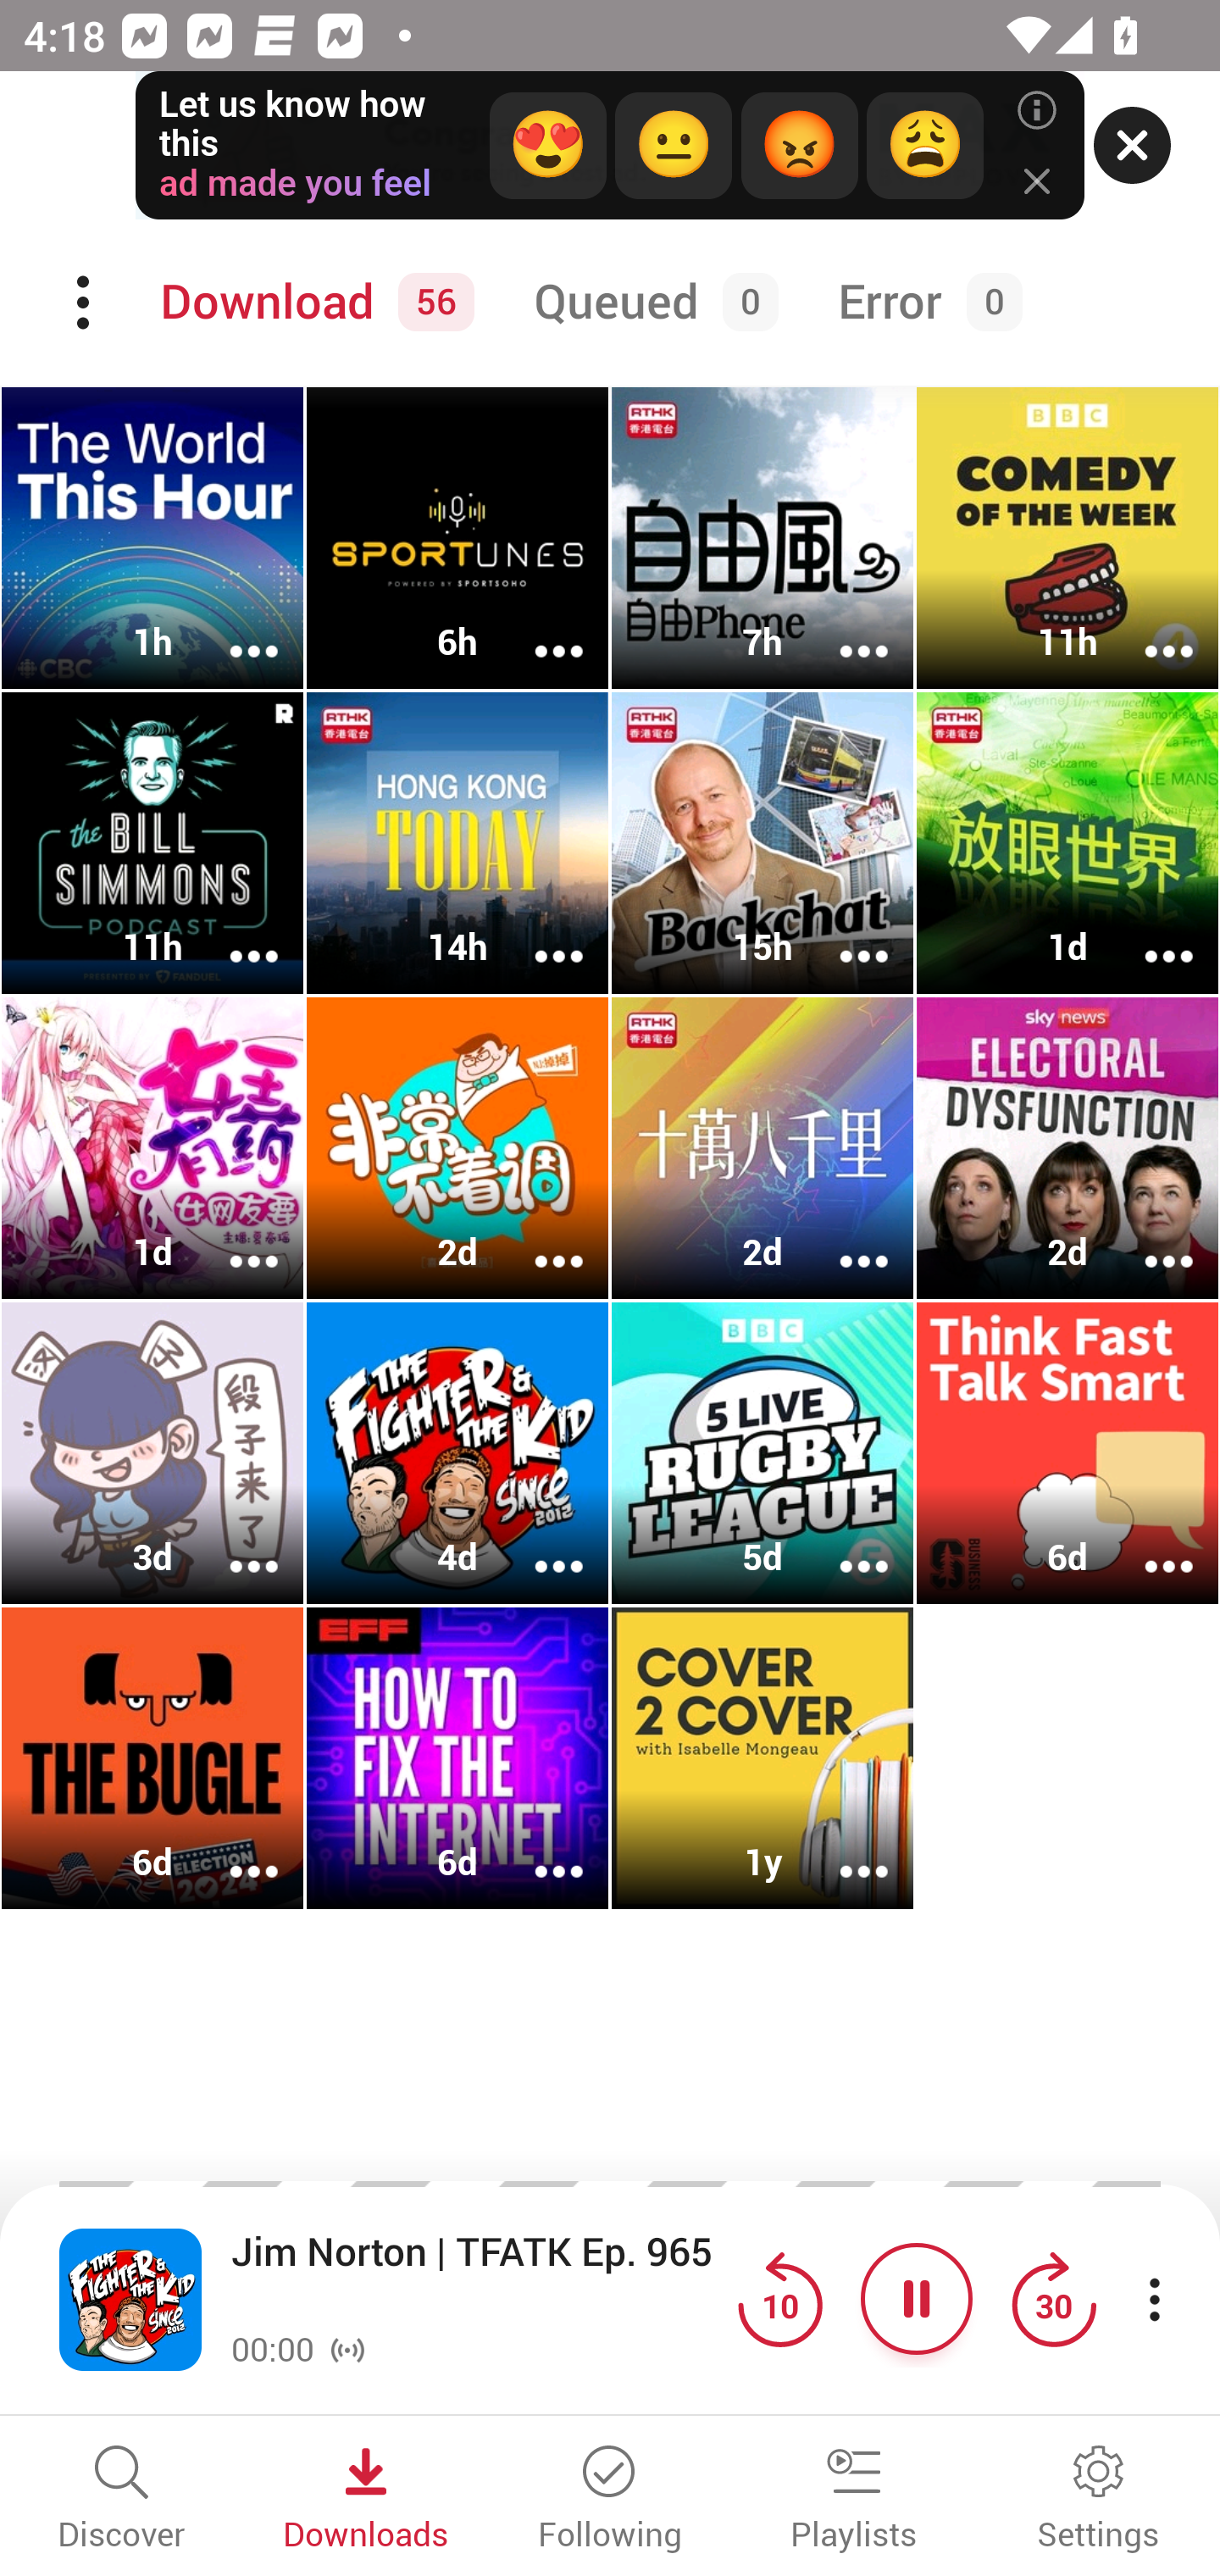  Describe the element at coordinates (232, 1546) in the screenshot. I see `More options` at that location.